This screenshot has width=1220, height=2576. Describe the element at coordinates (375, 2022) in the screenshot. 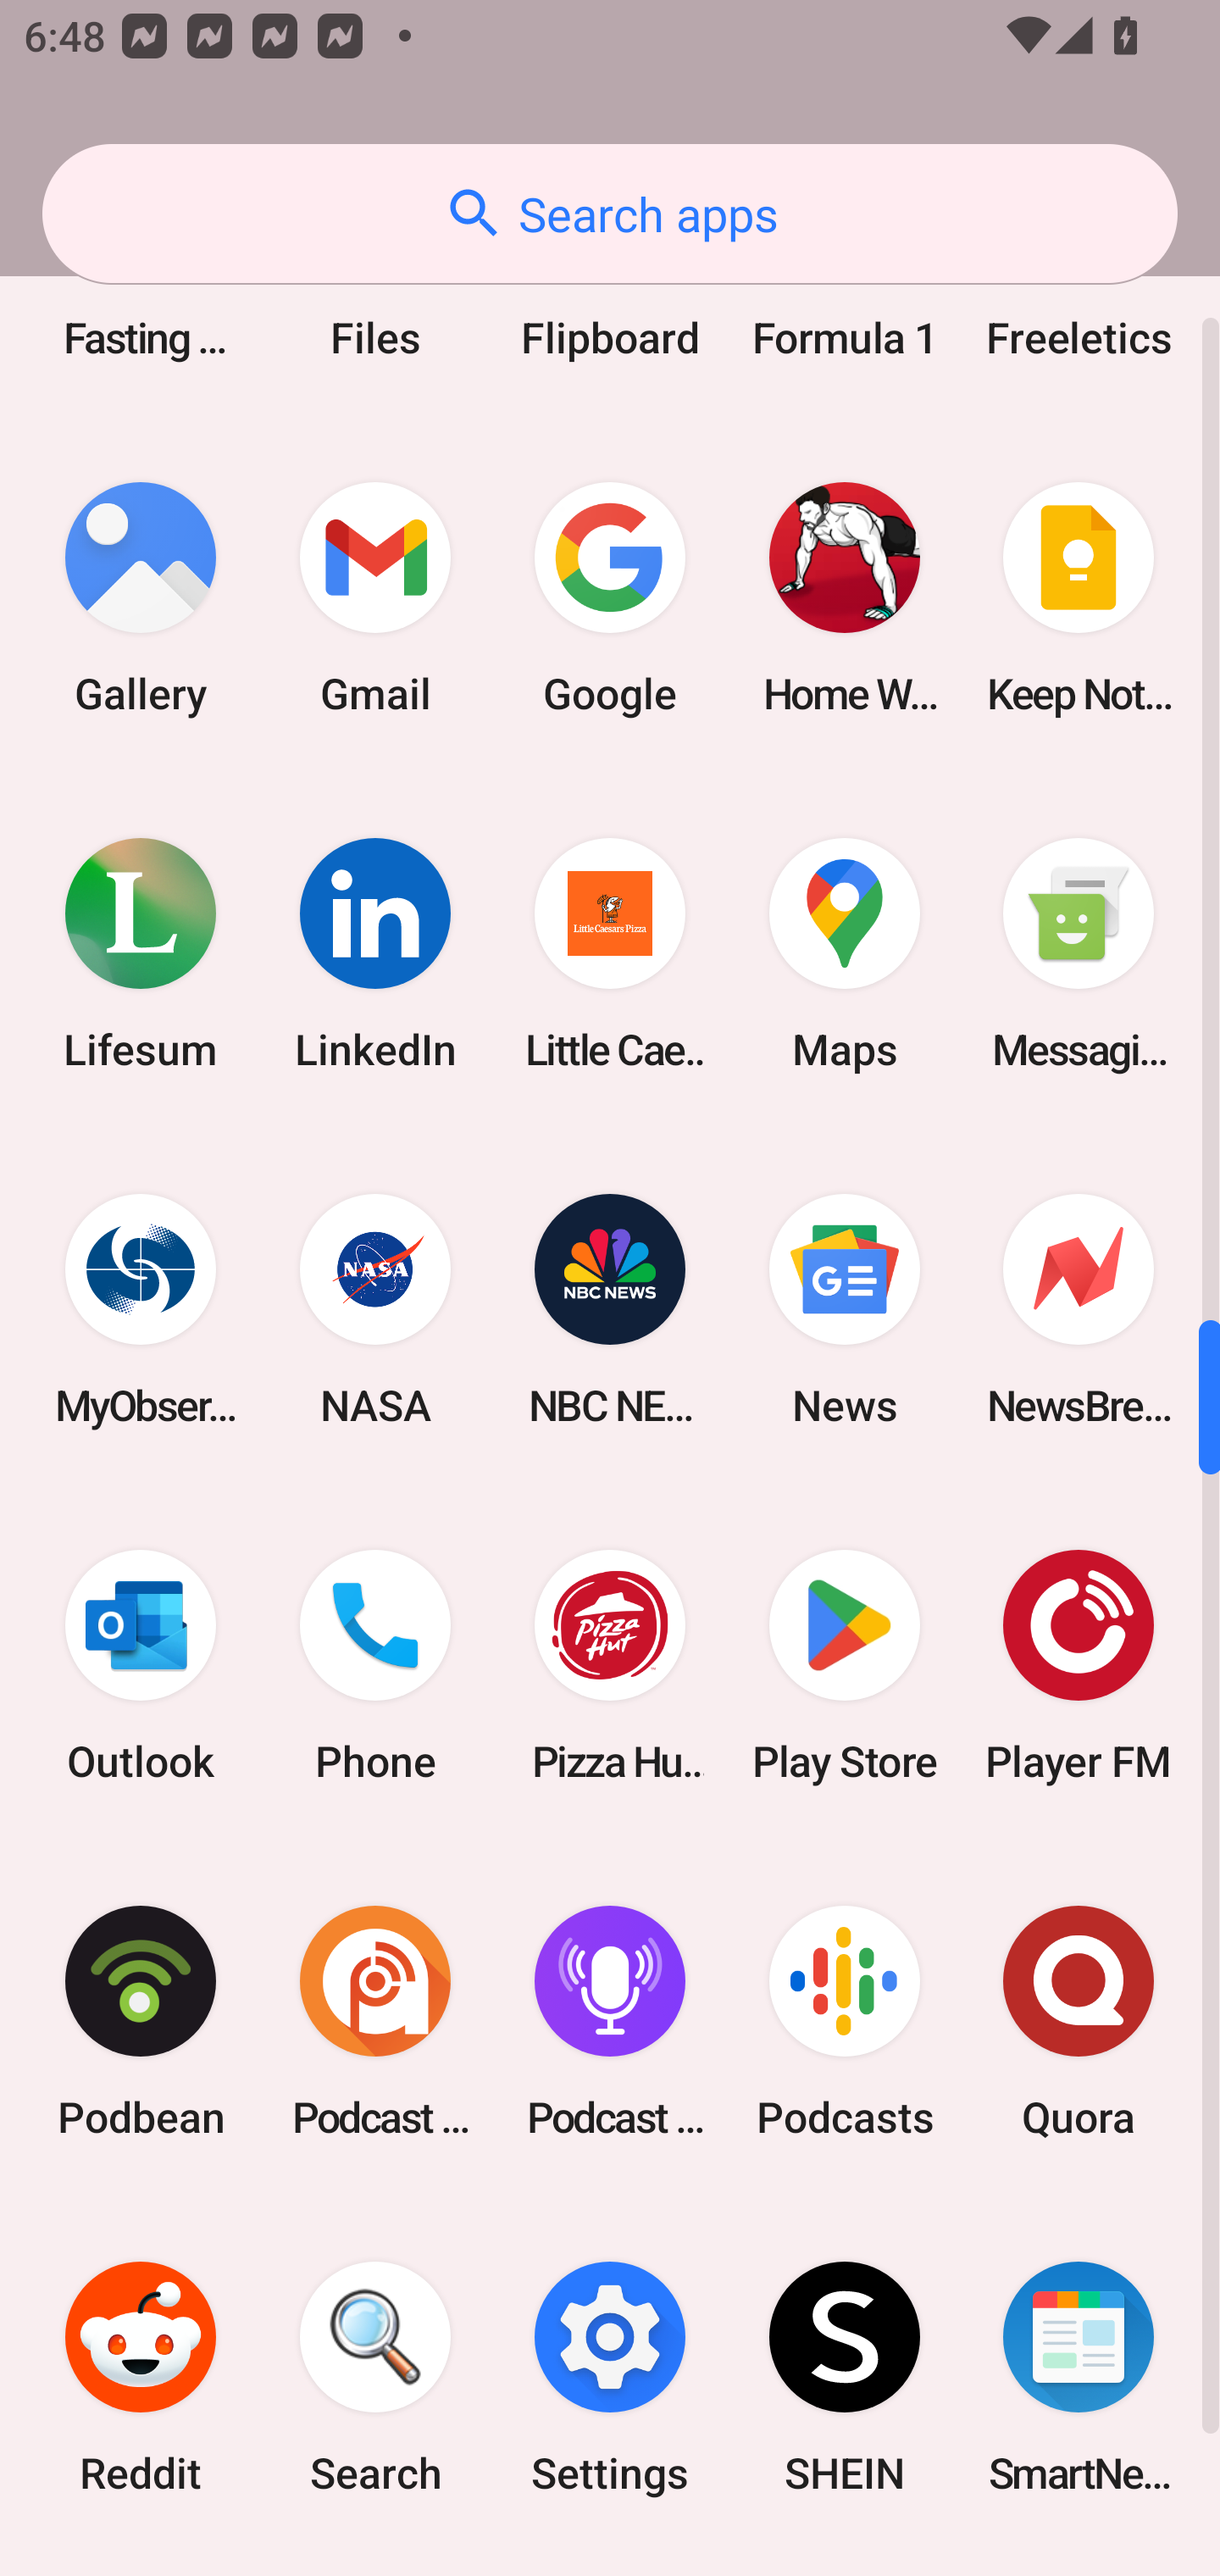

I see `Podcast Addict` at that location.